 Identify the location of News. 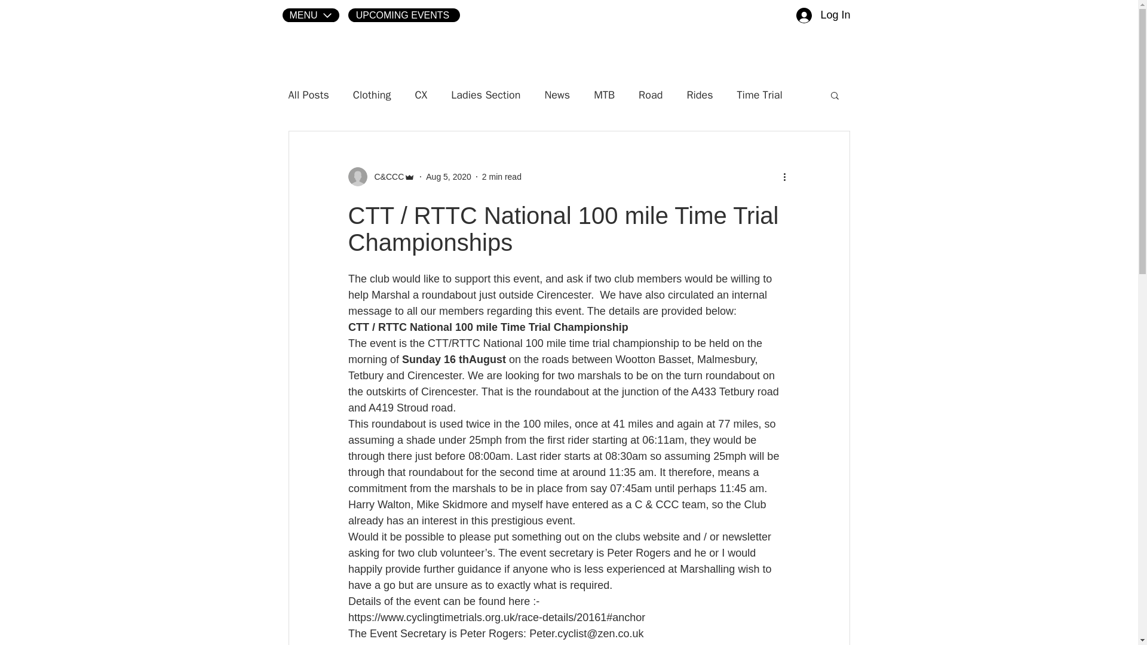
(557, 94).